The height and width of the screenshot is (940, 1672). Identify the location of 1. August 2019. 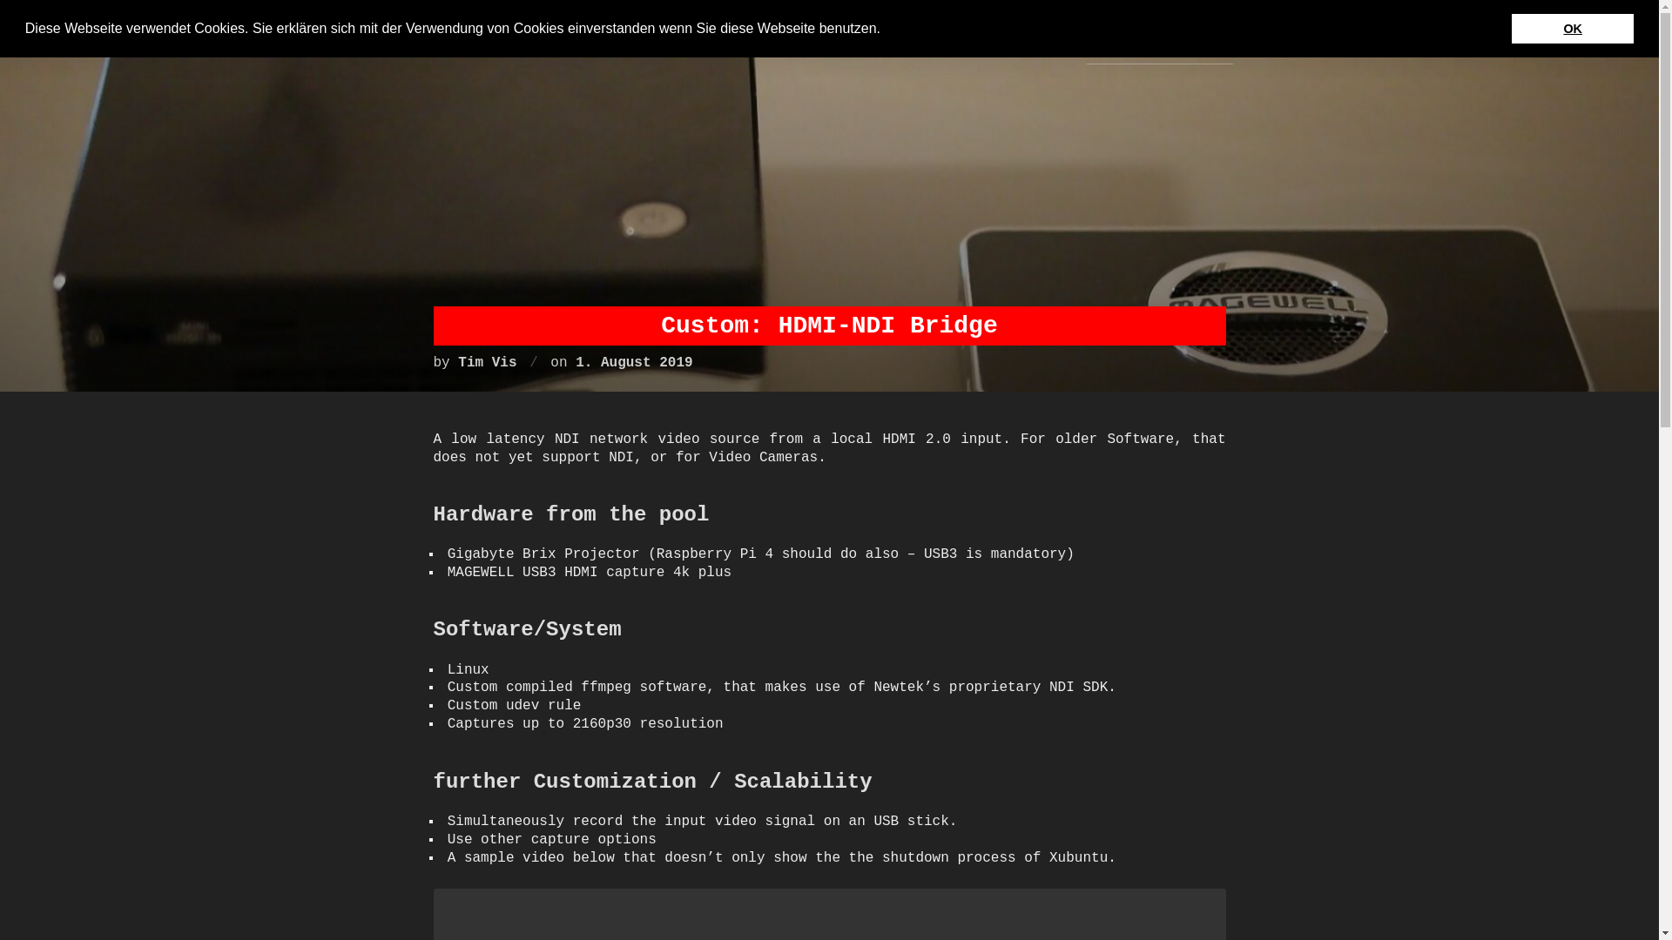
(633, 362).